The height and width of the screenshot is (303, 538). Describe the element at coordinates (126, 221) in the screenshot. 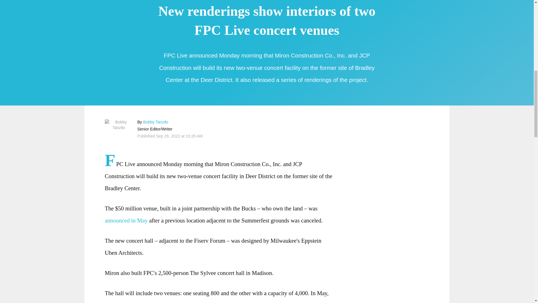

I see `announced in May` at that location.